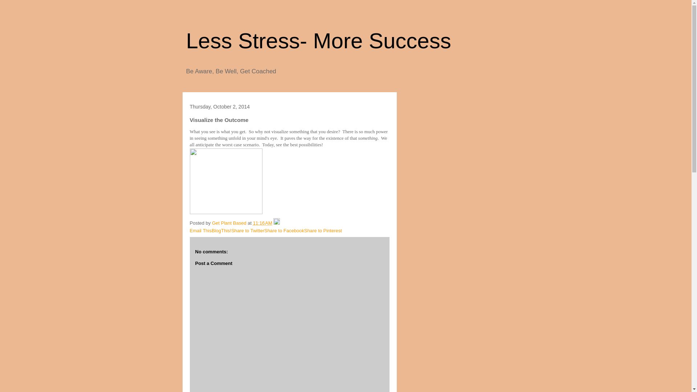 The image size is (697, 392). I want to click on Share to Pinterest, so click(323, 230).